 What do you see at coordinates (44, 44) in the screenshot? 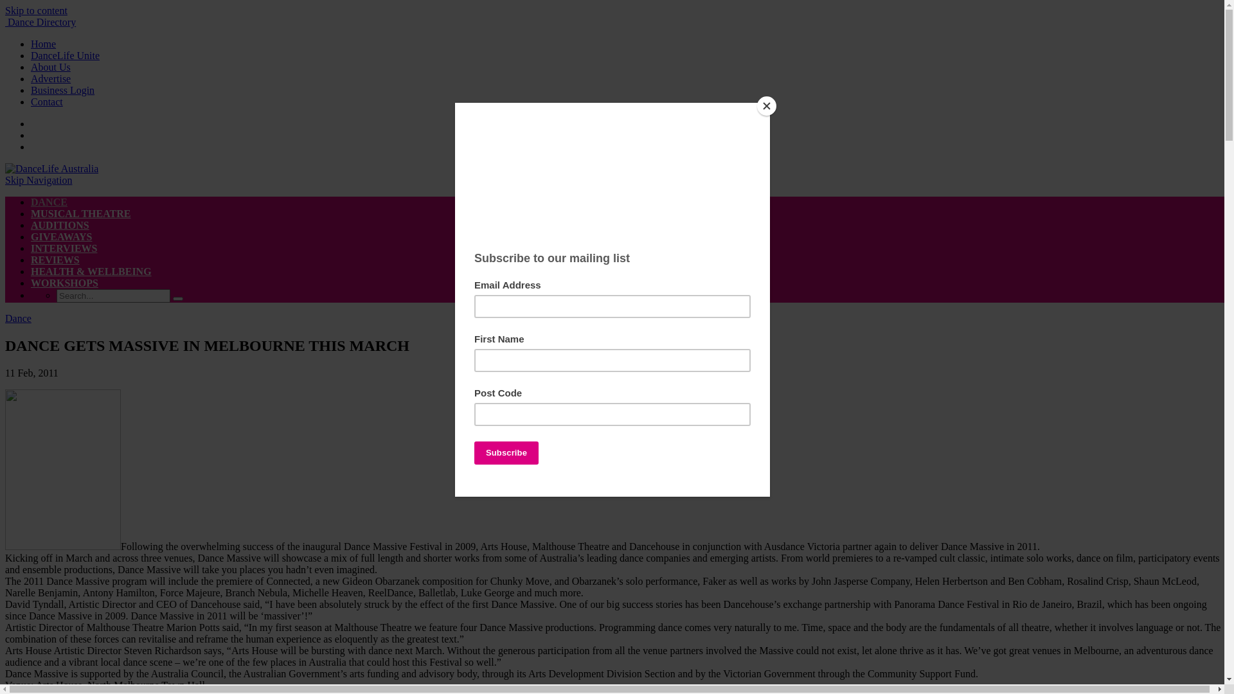
I see `Home` at bounding box center [44, 44].